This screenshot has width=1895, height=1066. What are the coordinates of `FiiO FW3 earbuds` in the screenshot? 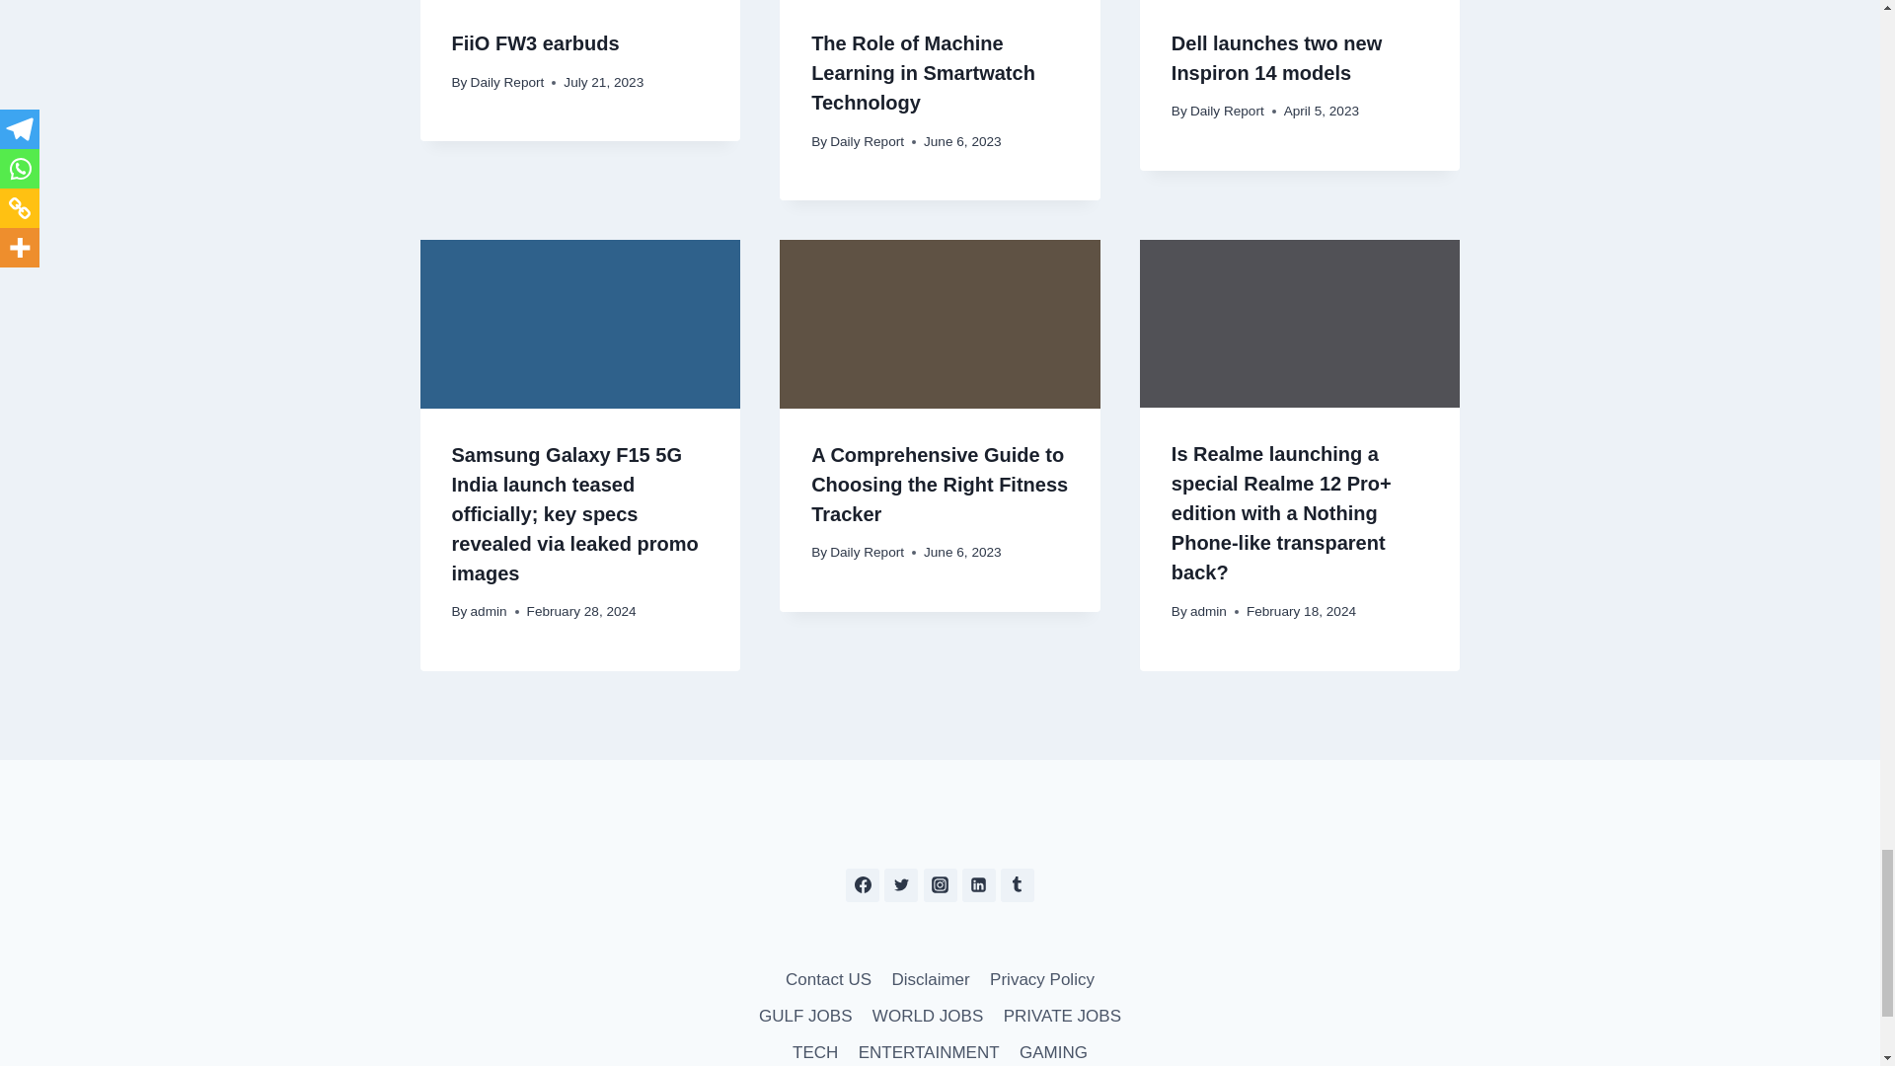 It's located at (535, 43).